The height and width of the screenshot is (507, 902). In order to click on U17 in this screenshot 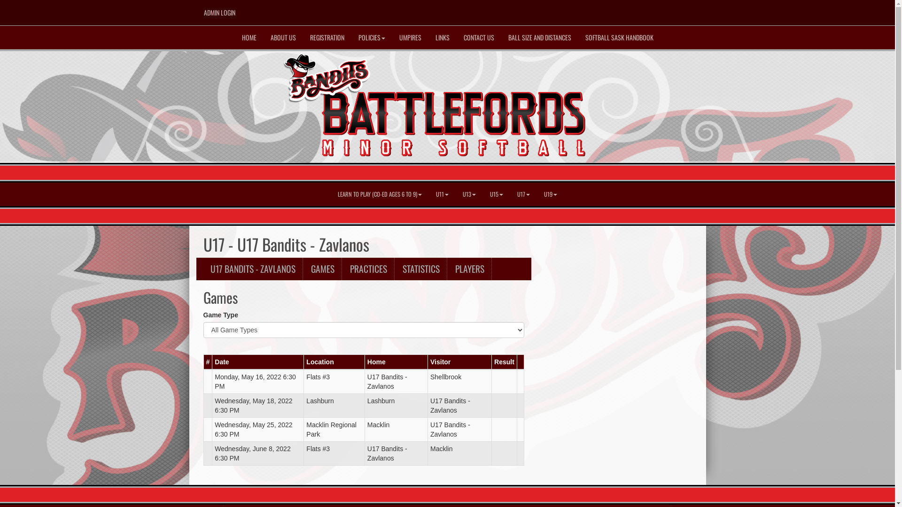, I will do `click(523, 194)`.